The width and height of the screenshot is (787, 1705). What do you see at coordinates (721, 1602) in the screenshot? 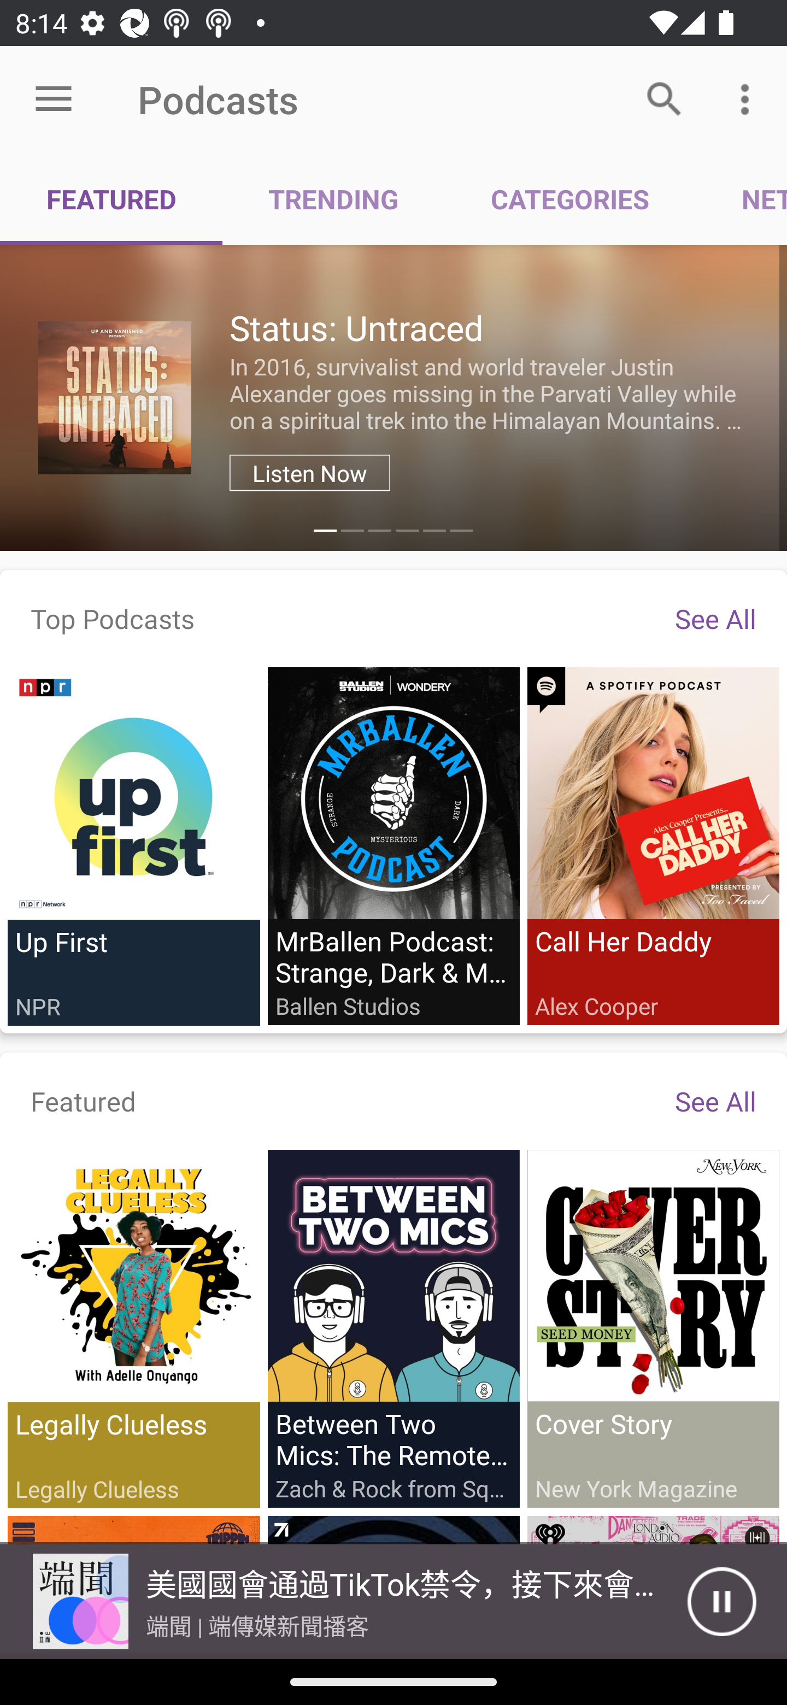
I see `Pause` at bounding box center [721, 1602].